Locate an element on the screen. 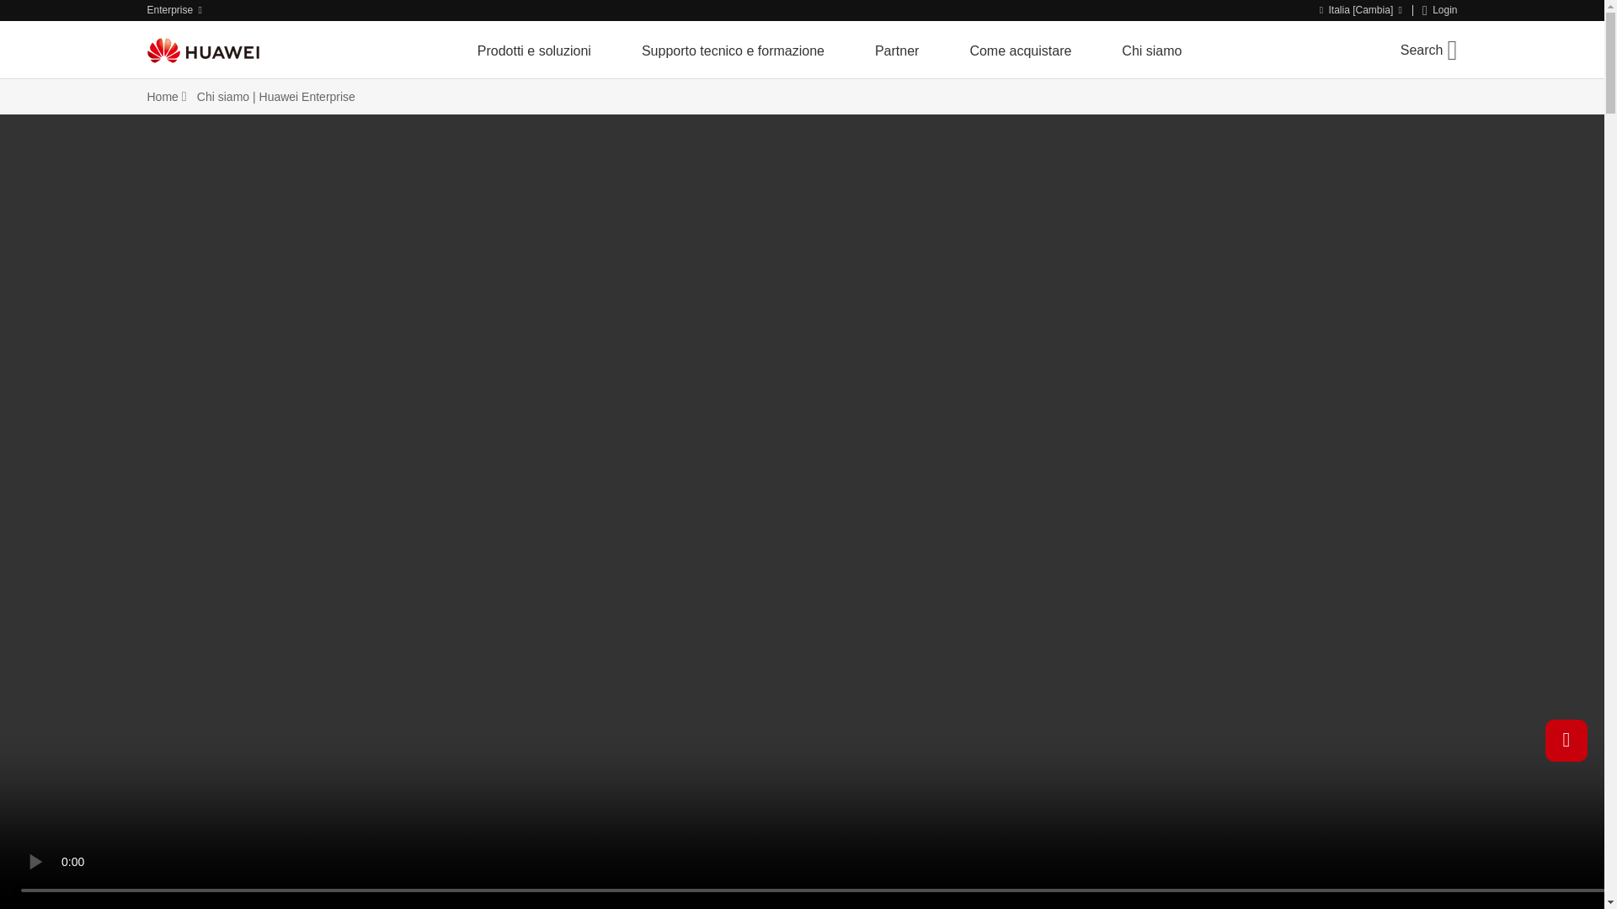 Image resolution: width=1617 pixels, height=909 pixels. Huawei is located at coordinates (202, 50).